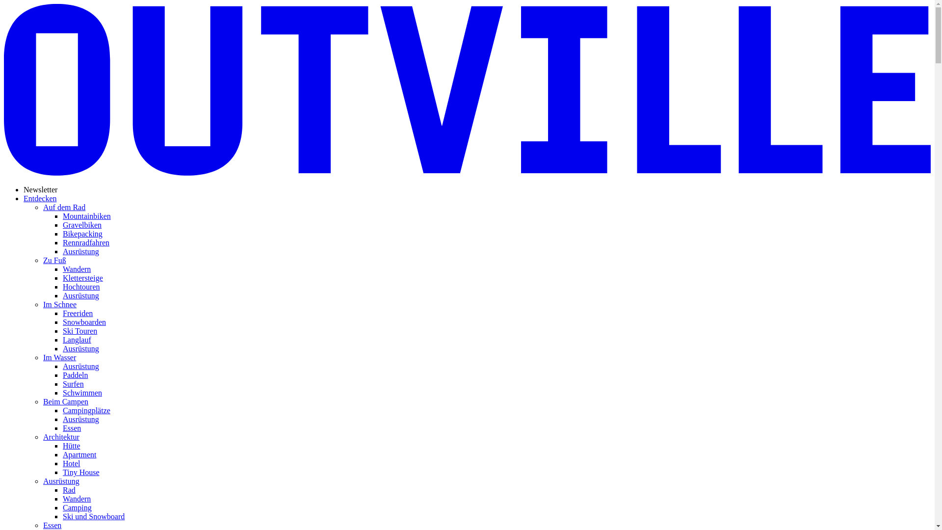  I want to click on Entdecken, so click(40, 198).